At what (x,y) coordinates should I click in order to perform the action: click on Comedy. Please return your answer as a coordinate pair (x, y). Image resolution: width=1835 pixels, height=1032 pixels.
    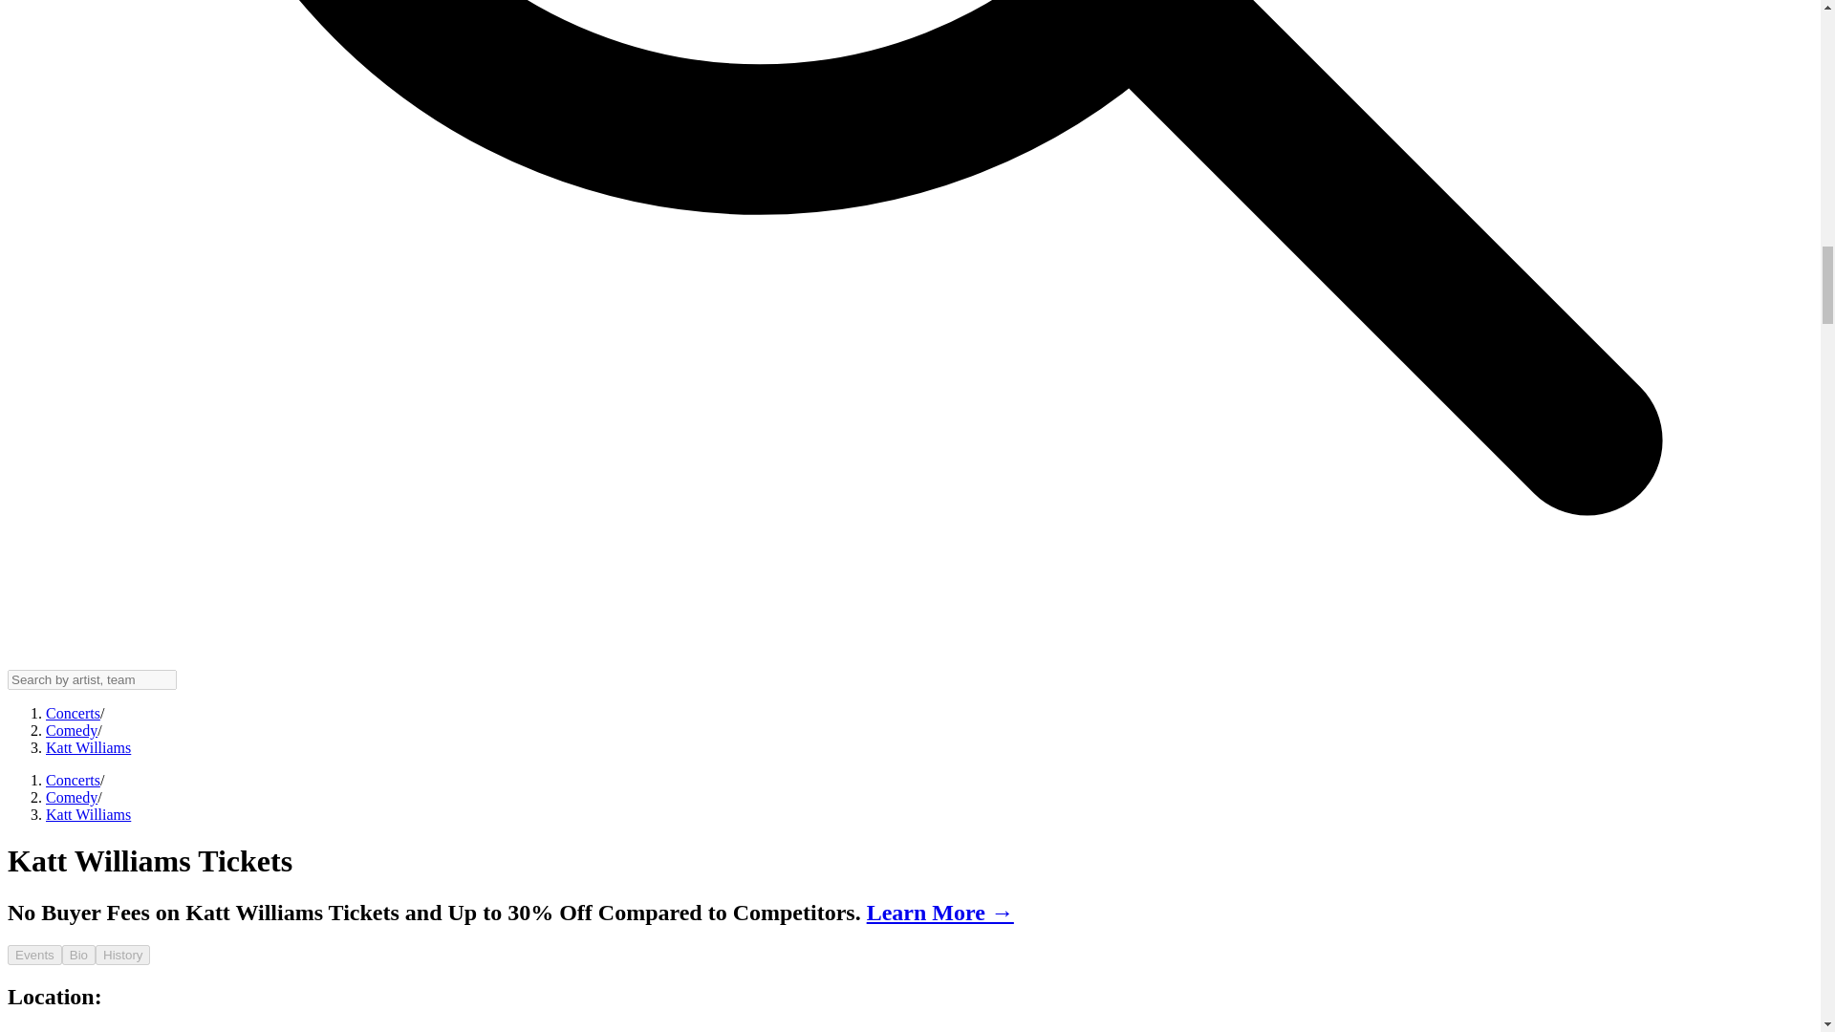
    Looking at the image, I should click on (71, 797).